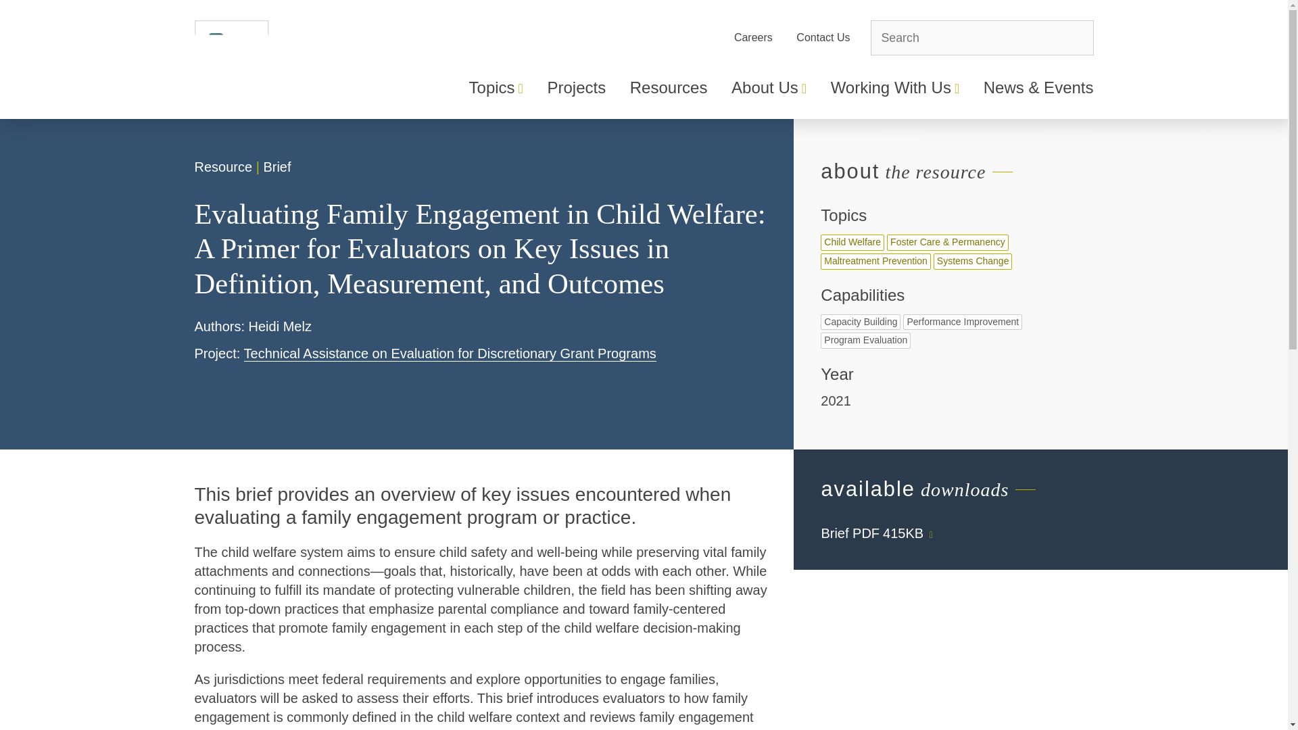  Describe the element at coordinates (1072, 38) in the screenshot. I see `Submit` at that location.